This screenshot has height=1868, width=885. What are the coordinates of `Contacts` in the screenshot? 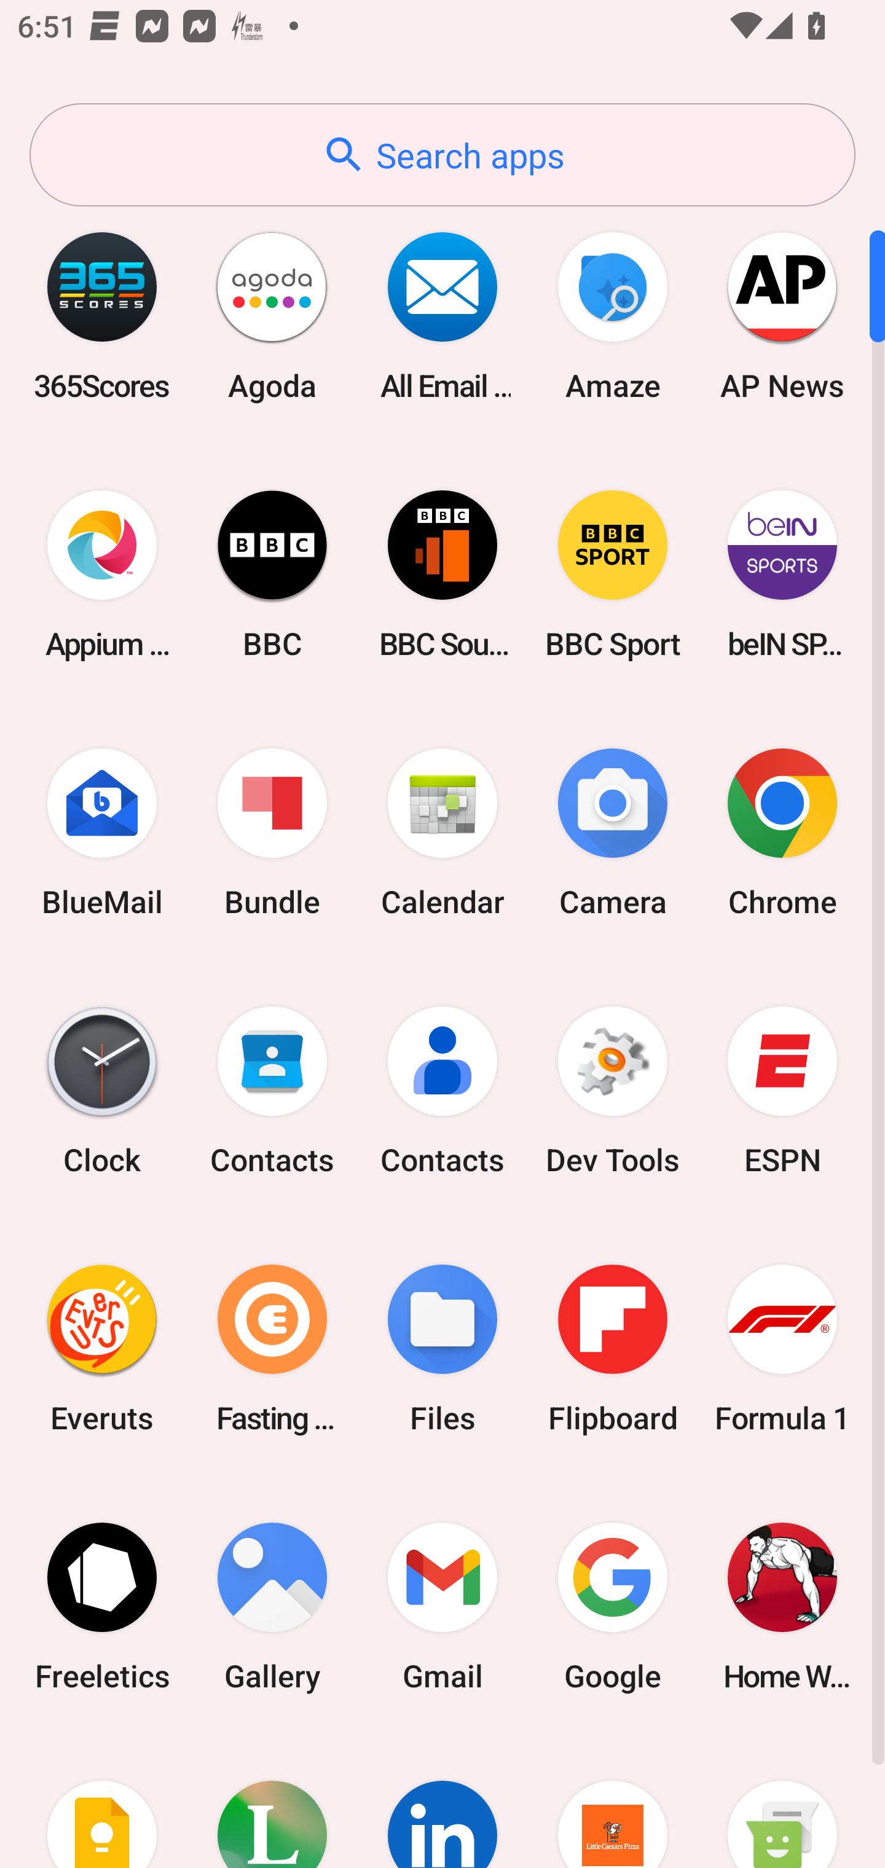 It's located at (442, 1091).